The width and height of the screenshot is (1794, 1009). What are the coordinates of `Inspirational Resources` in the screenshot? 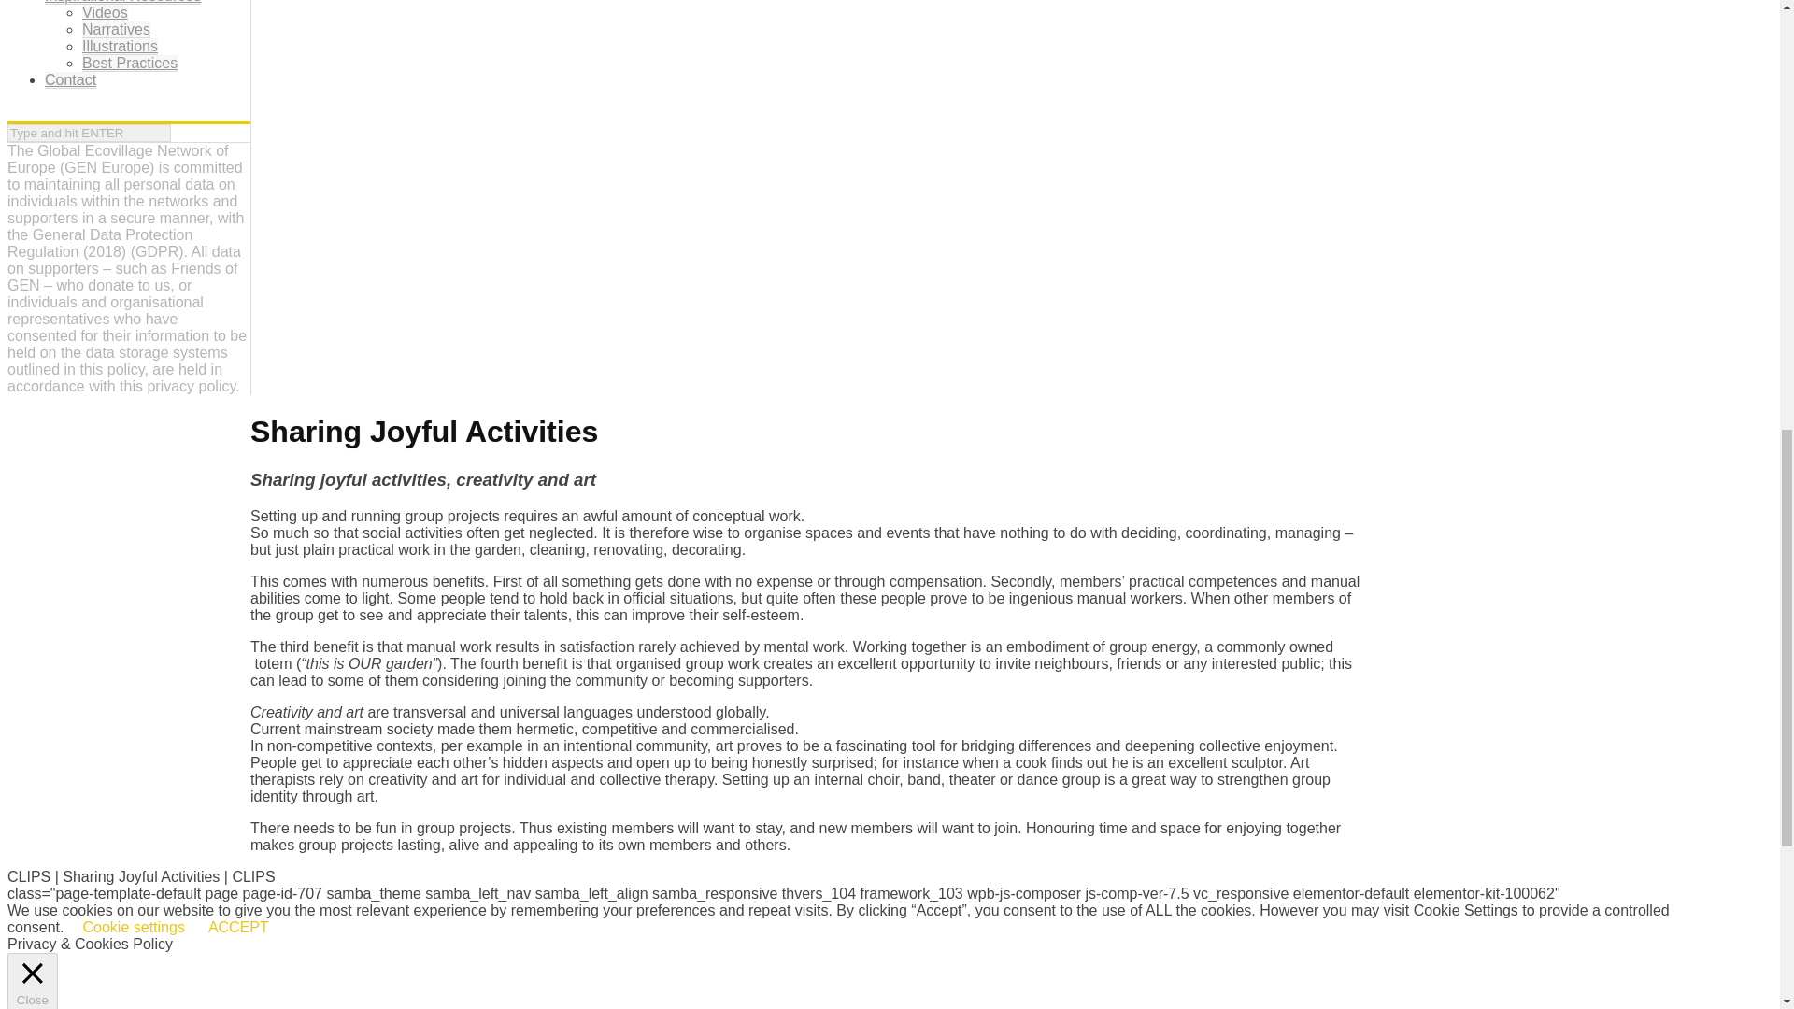 It's located at (123, 2).